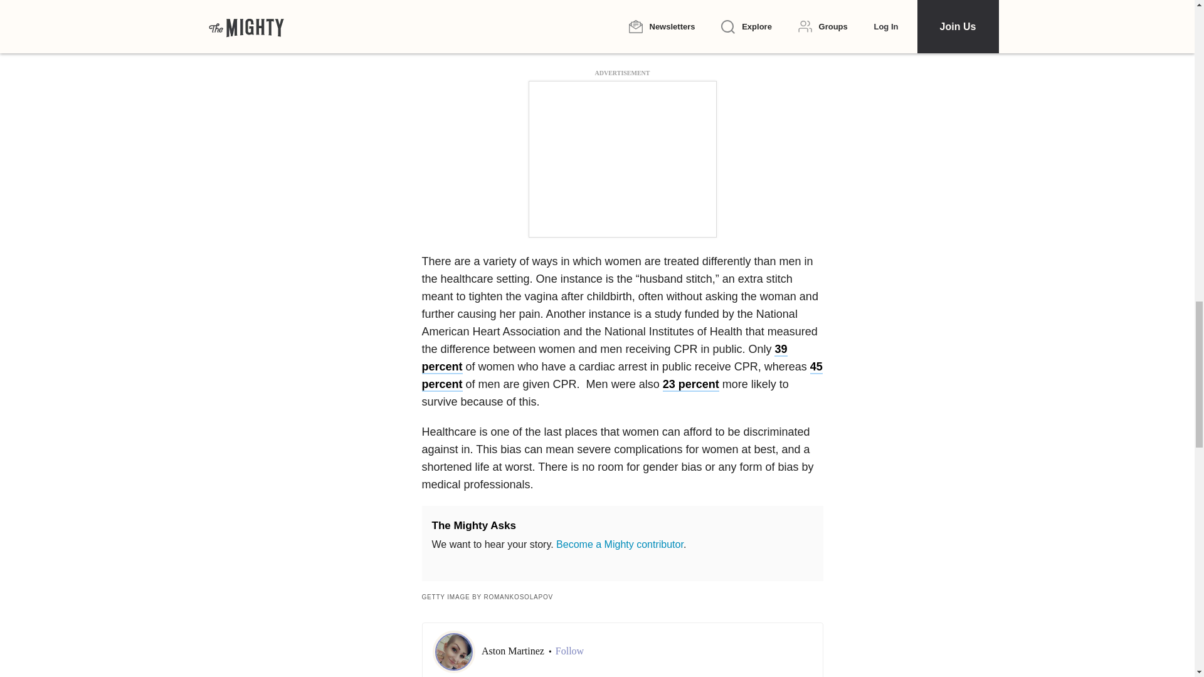 Image resolution: width=1204 pixels, height=677 pixels. What do you see at coordinates (514, 651) in the screenshot?
I see `Aston Martinez` at bounding box center [514, 651].